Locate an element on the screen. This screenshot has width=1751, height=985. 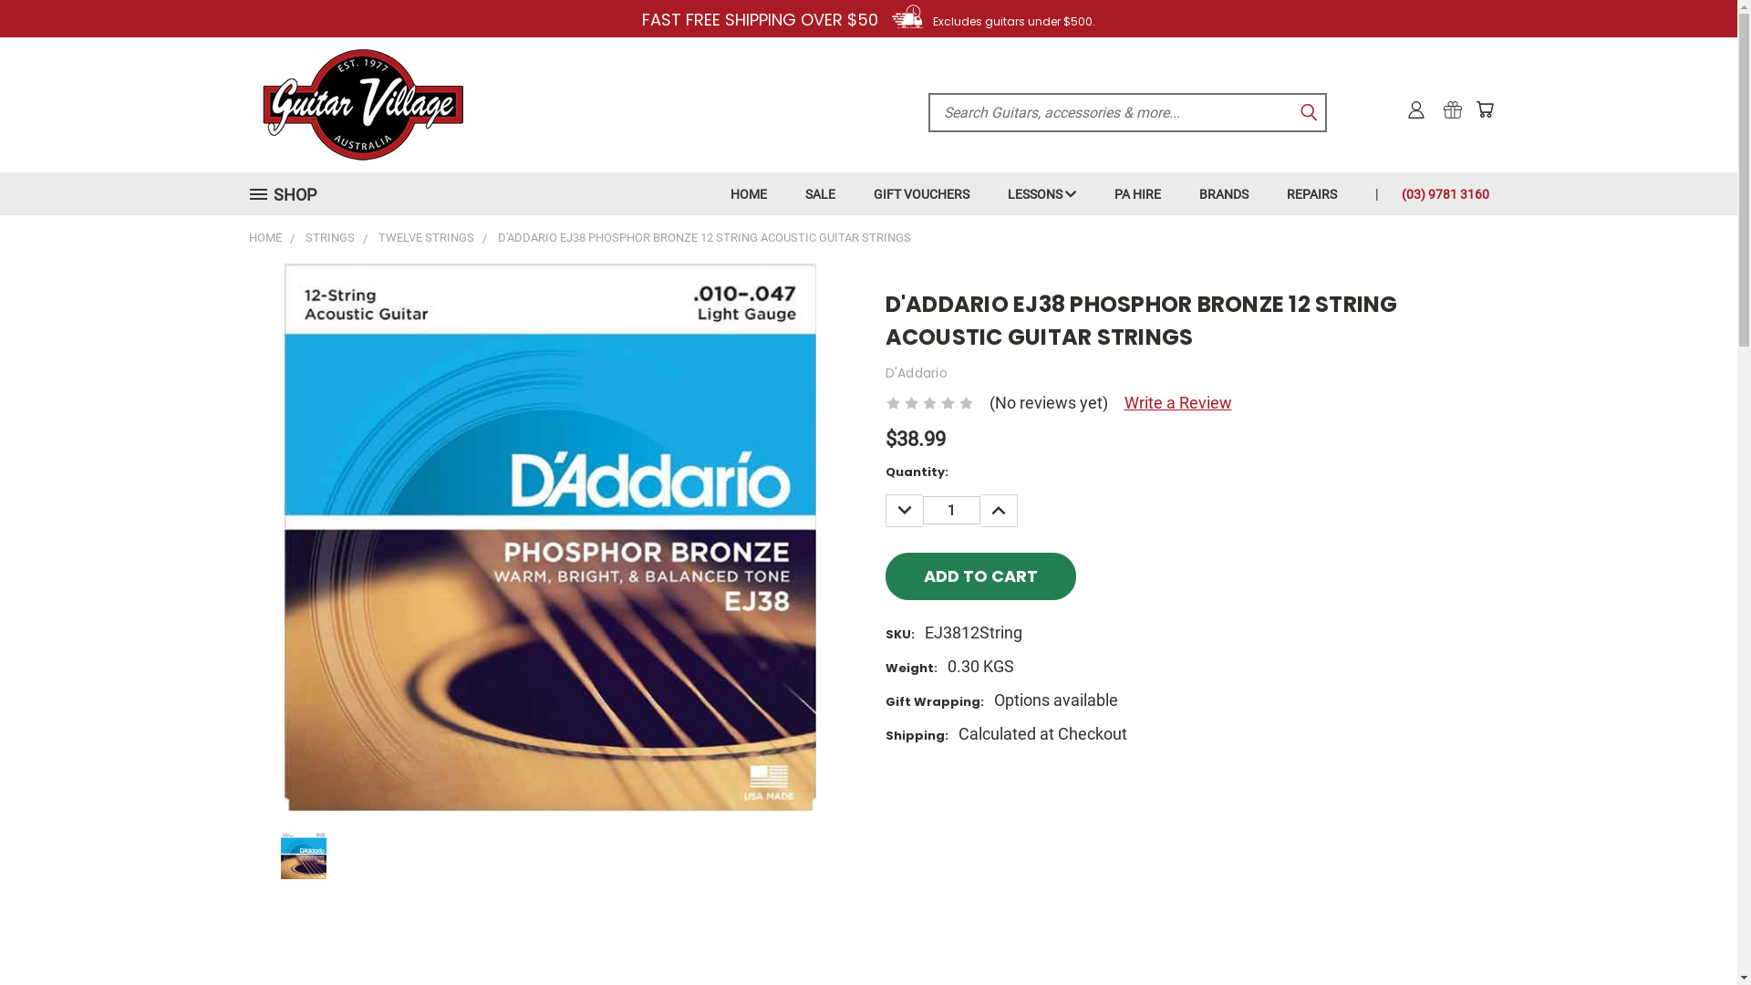
Write a Review is located at coordinates (1177, 403).